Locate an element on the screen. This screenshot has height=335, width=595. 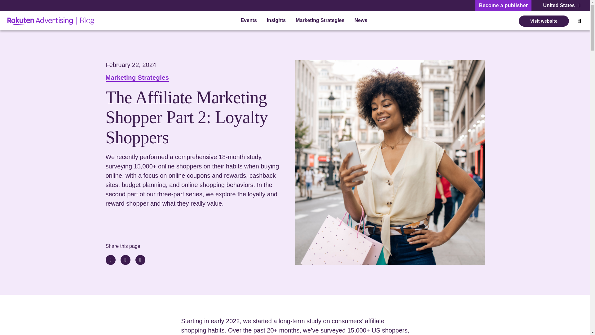
Share on LinkedIn is located at coordinates (110, 260).